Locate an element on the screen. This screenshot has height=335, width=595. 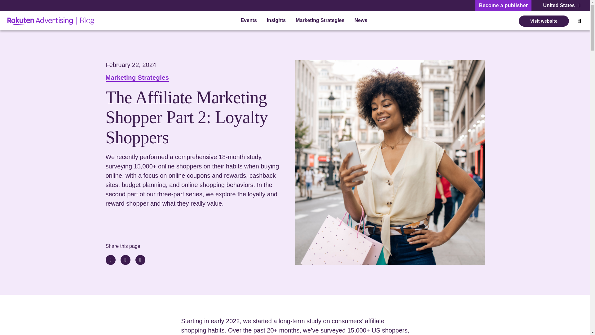
Share on LinkedIn is located at coordinates (110, 260).